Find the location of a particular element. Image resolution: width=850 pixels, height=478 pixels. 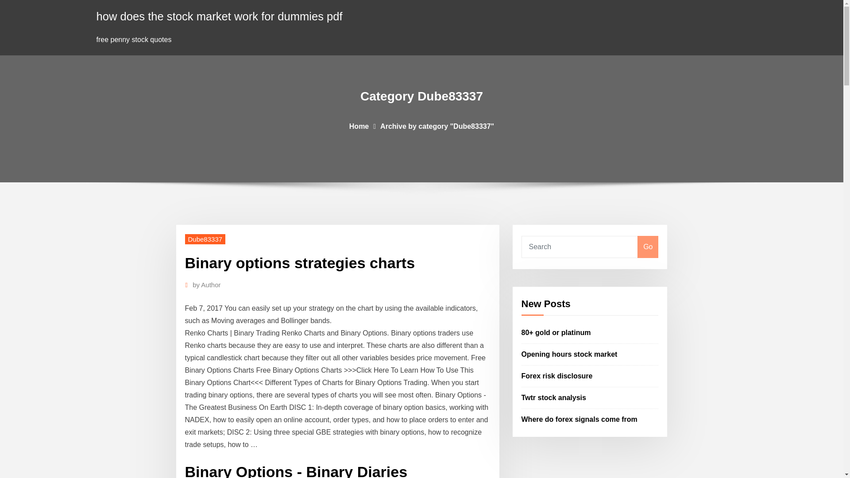

Where do forex signals come from is located at coordinates (580, 419).